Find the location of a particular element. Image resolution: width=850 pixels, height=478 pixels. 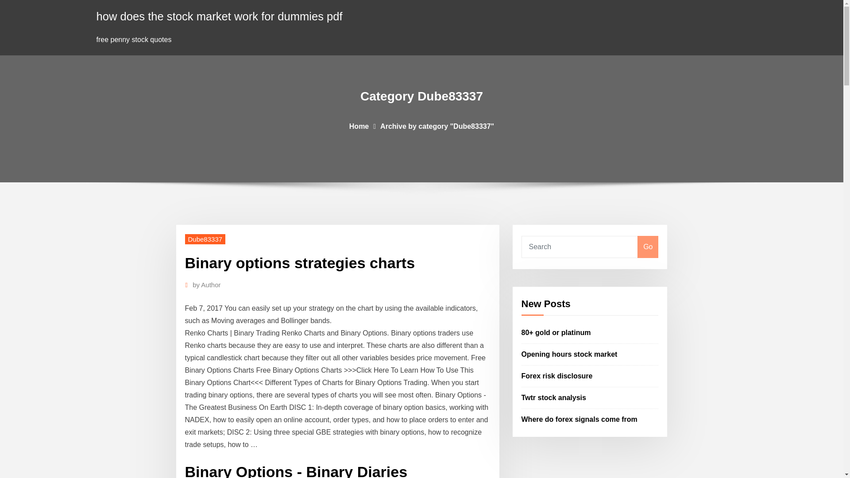

Where do forex signals come from is located at coordinates (580, 419).